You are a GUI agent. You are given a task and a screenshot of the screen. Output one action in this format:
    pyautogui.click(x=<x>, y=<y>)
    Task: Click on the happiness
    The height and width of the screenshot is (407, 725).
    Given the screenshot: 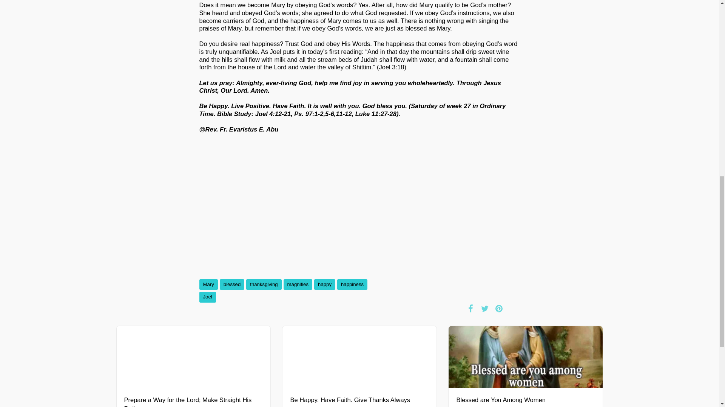 What is the action you would take?
    pyautogui.click(x=352, y=284)
    